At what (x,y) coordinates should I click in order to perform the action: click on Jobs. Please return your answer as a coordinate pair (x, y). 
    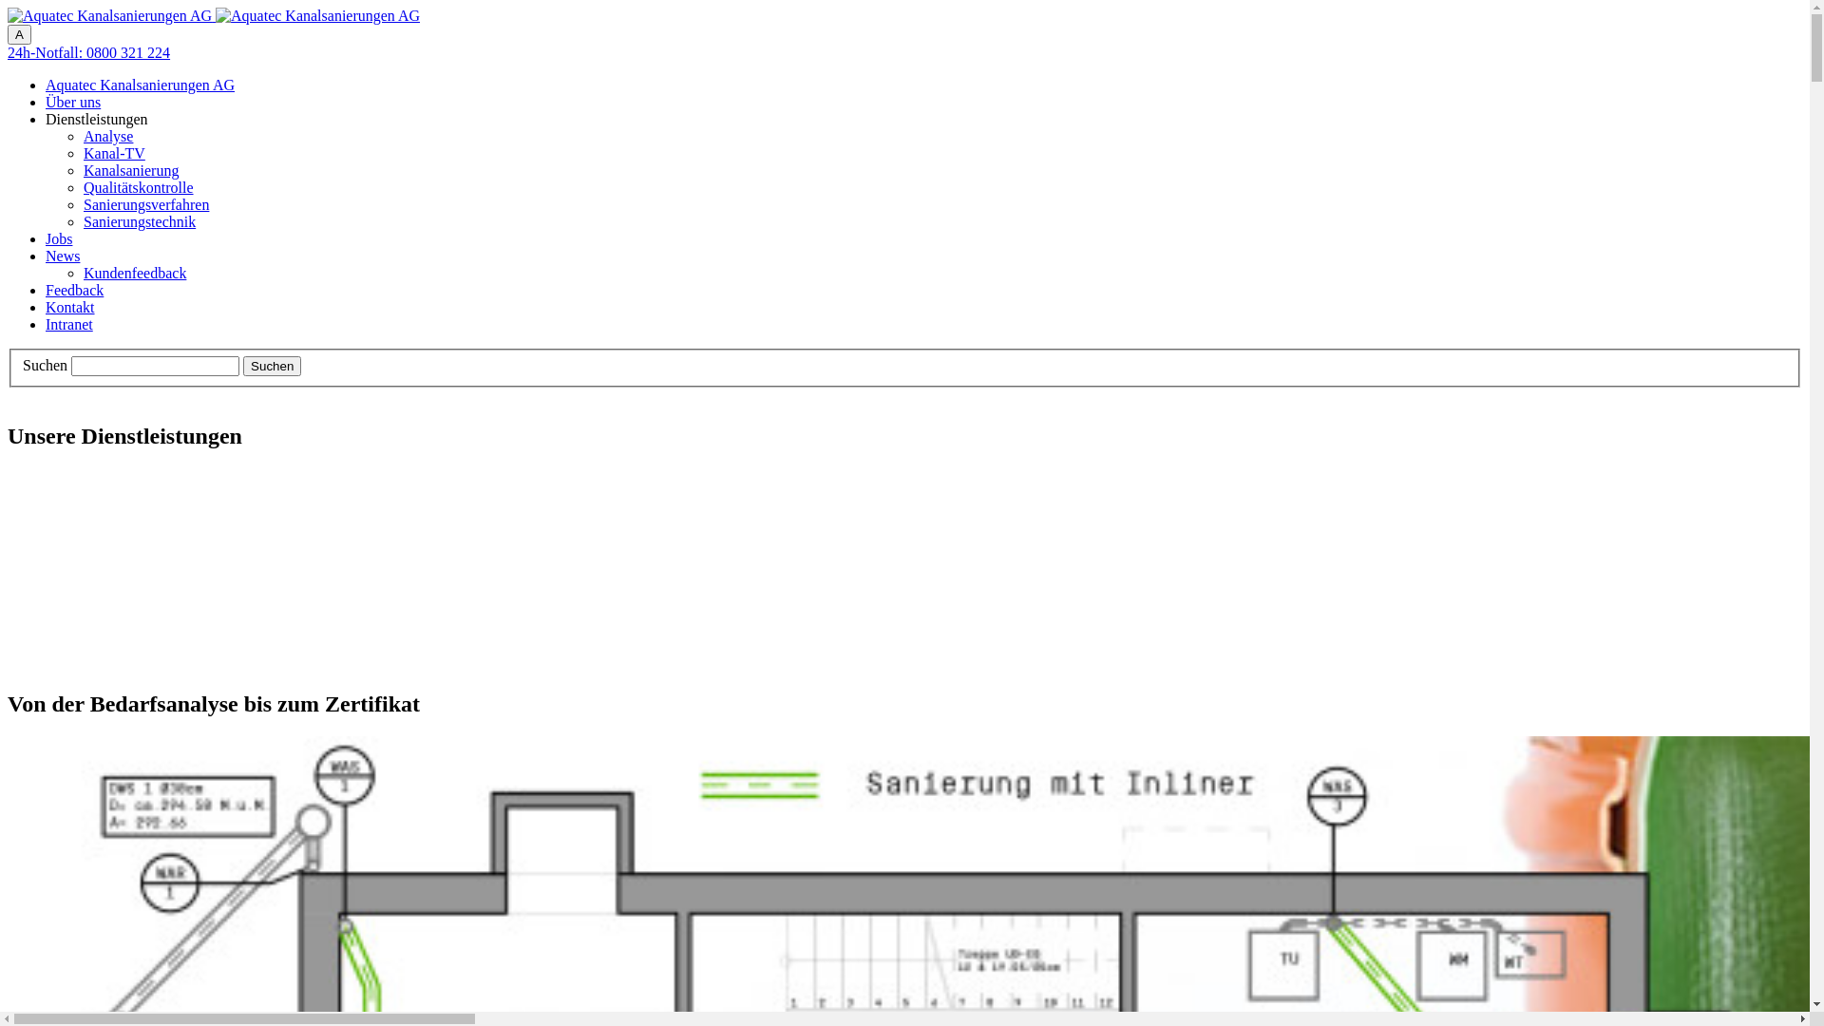
    Looking at the image, I should click on (59, 239).